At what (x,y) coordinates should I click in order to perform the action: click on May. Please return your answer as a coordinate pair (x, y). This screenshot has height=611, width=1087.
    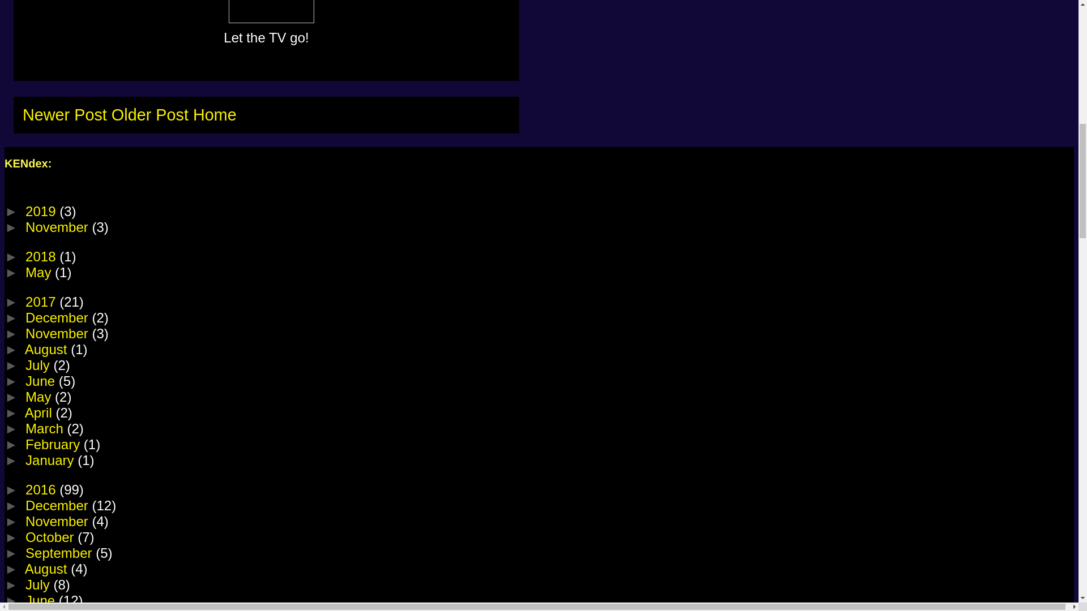
    Looking at the image, I should click on (40, 272).